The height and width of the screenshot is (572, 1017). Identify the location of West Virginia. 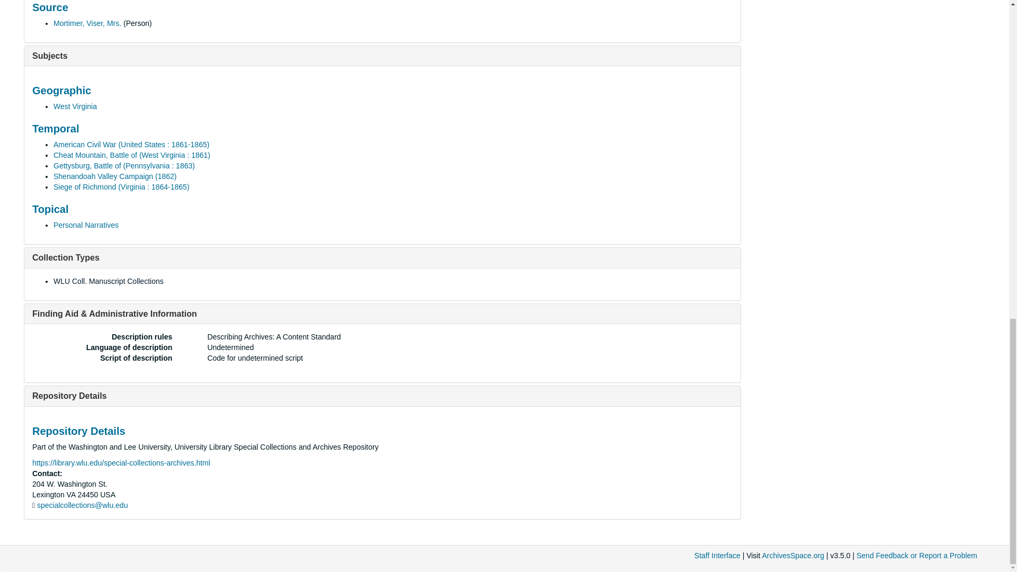
(75, 106).